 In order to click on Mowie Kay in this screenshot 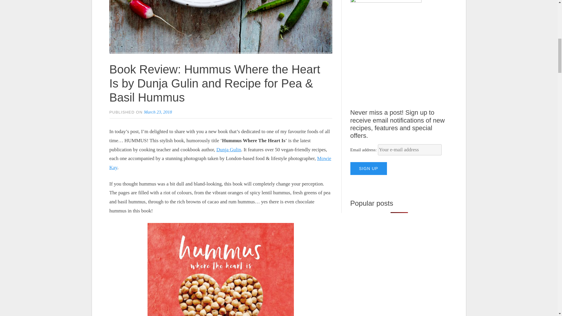, I will do `click(220, 163)`.